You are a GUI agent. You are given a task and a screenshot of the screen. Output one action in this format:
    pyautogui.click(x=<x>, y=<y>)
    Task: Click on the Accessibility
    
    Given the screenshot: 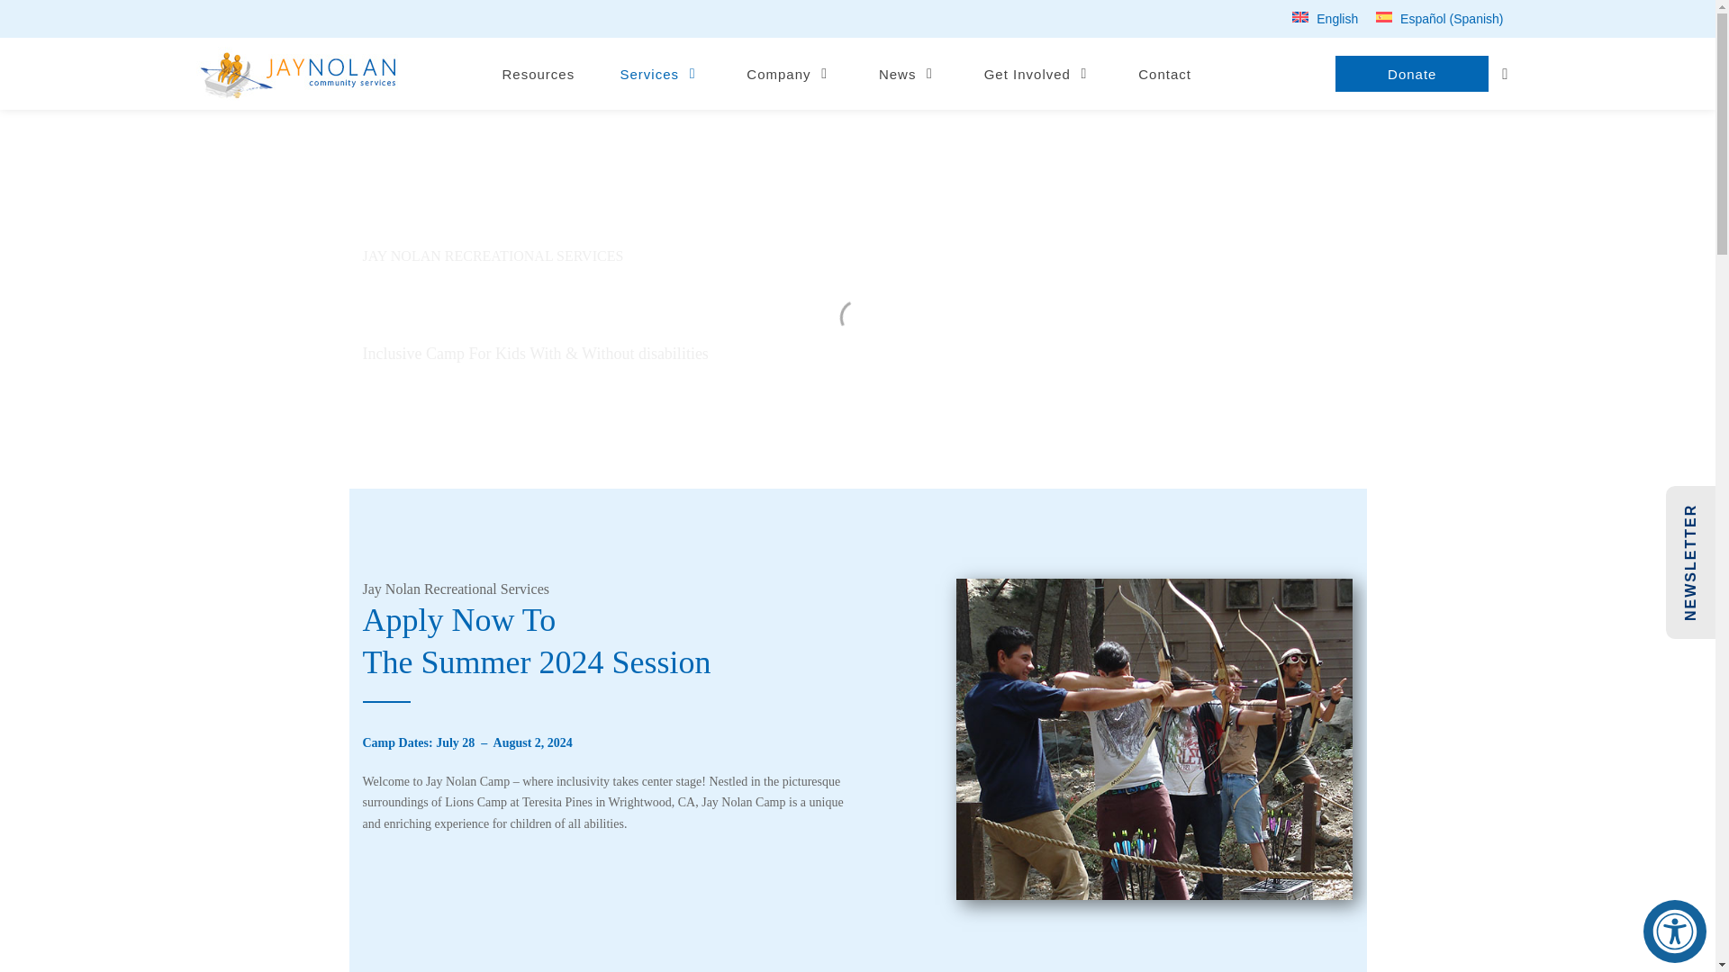 What is the action you would take?
    pyautogui.click(x=1675, y=931)
    